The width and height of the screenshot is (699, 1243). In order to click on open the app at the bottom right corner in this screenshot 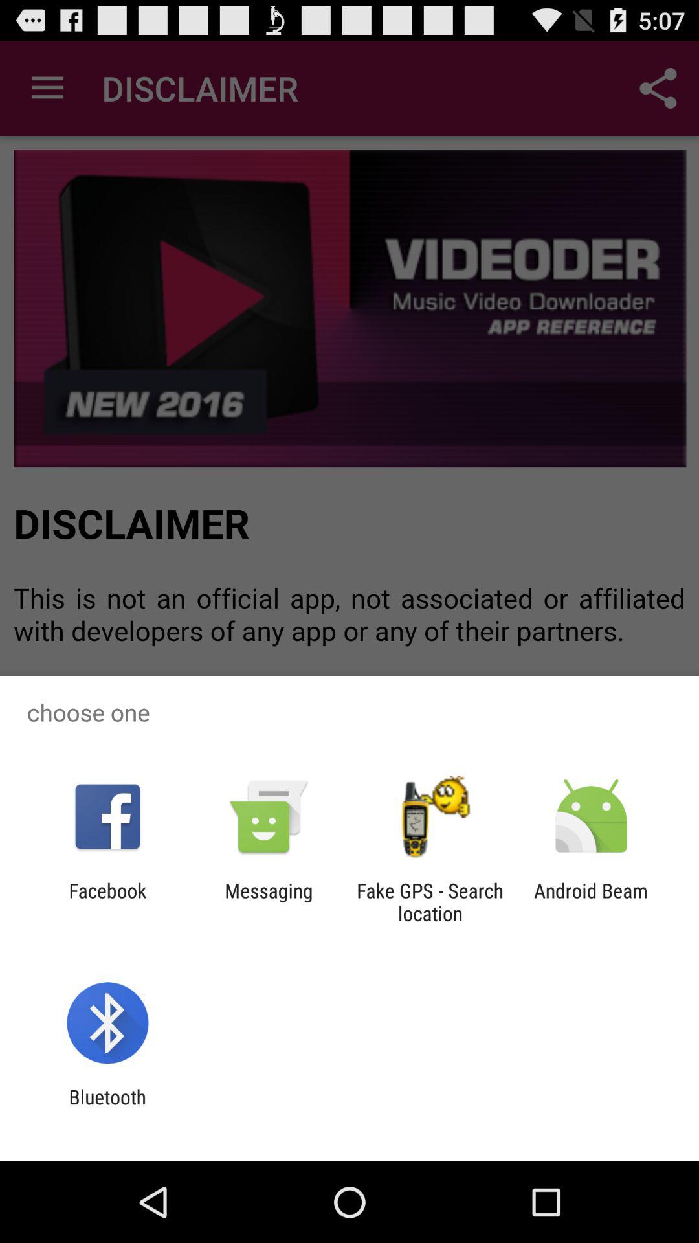, I will do `click(591, 902)`.